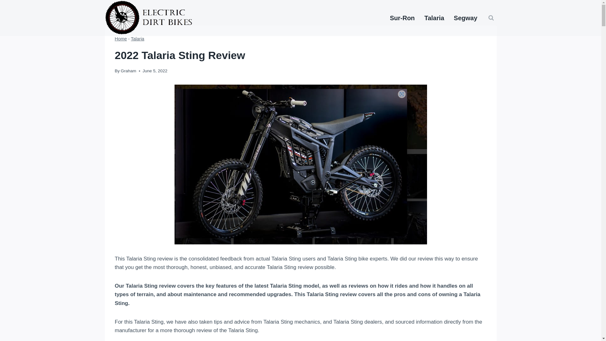 This screenshot has width=606, height=341. I want to click on Talaria, so click(138, 39).